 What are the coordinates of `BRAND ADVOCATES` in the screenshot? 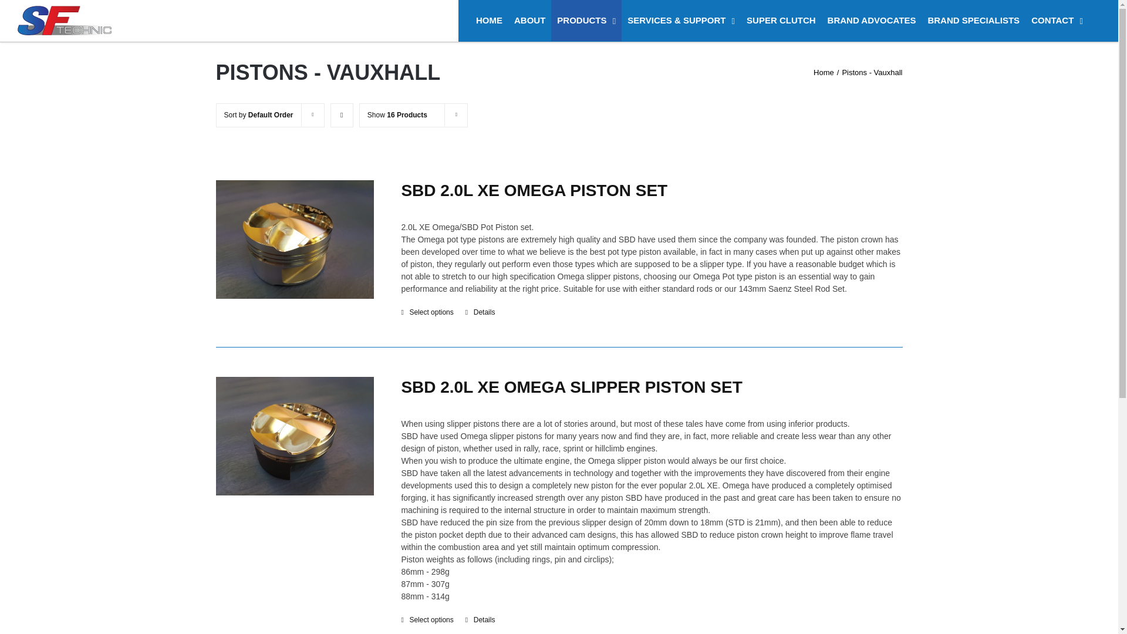 It's located at (871, 21).